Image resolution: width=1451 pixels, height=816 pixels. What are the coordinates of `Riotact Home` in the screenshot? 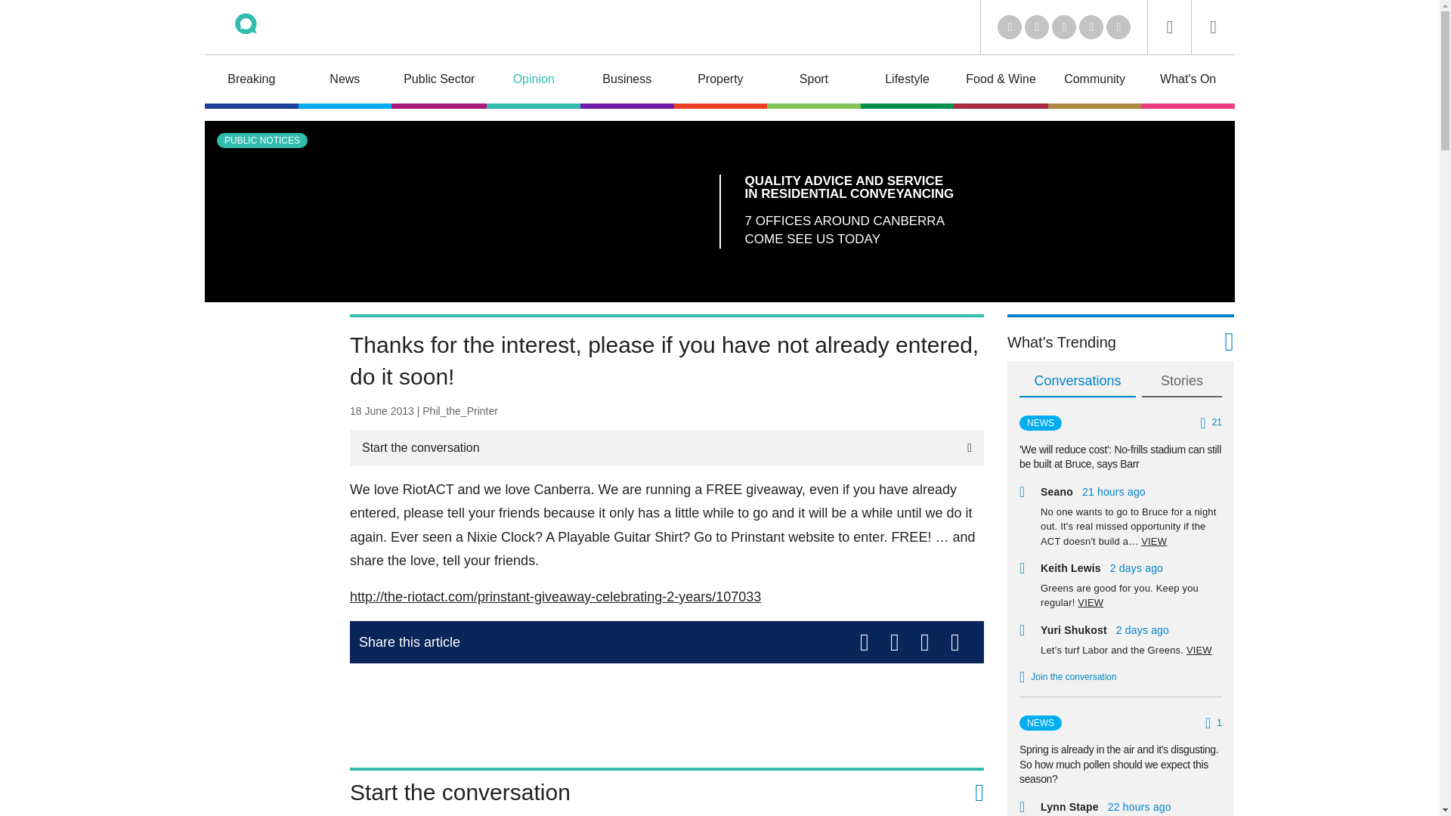 It's located at (266, 26).